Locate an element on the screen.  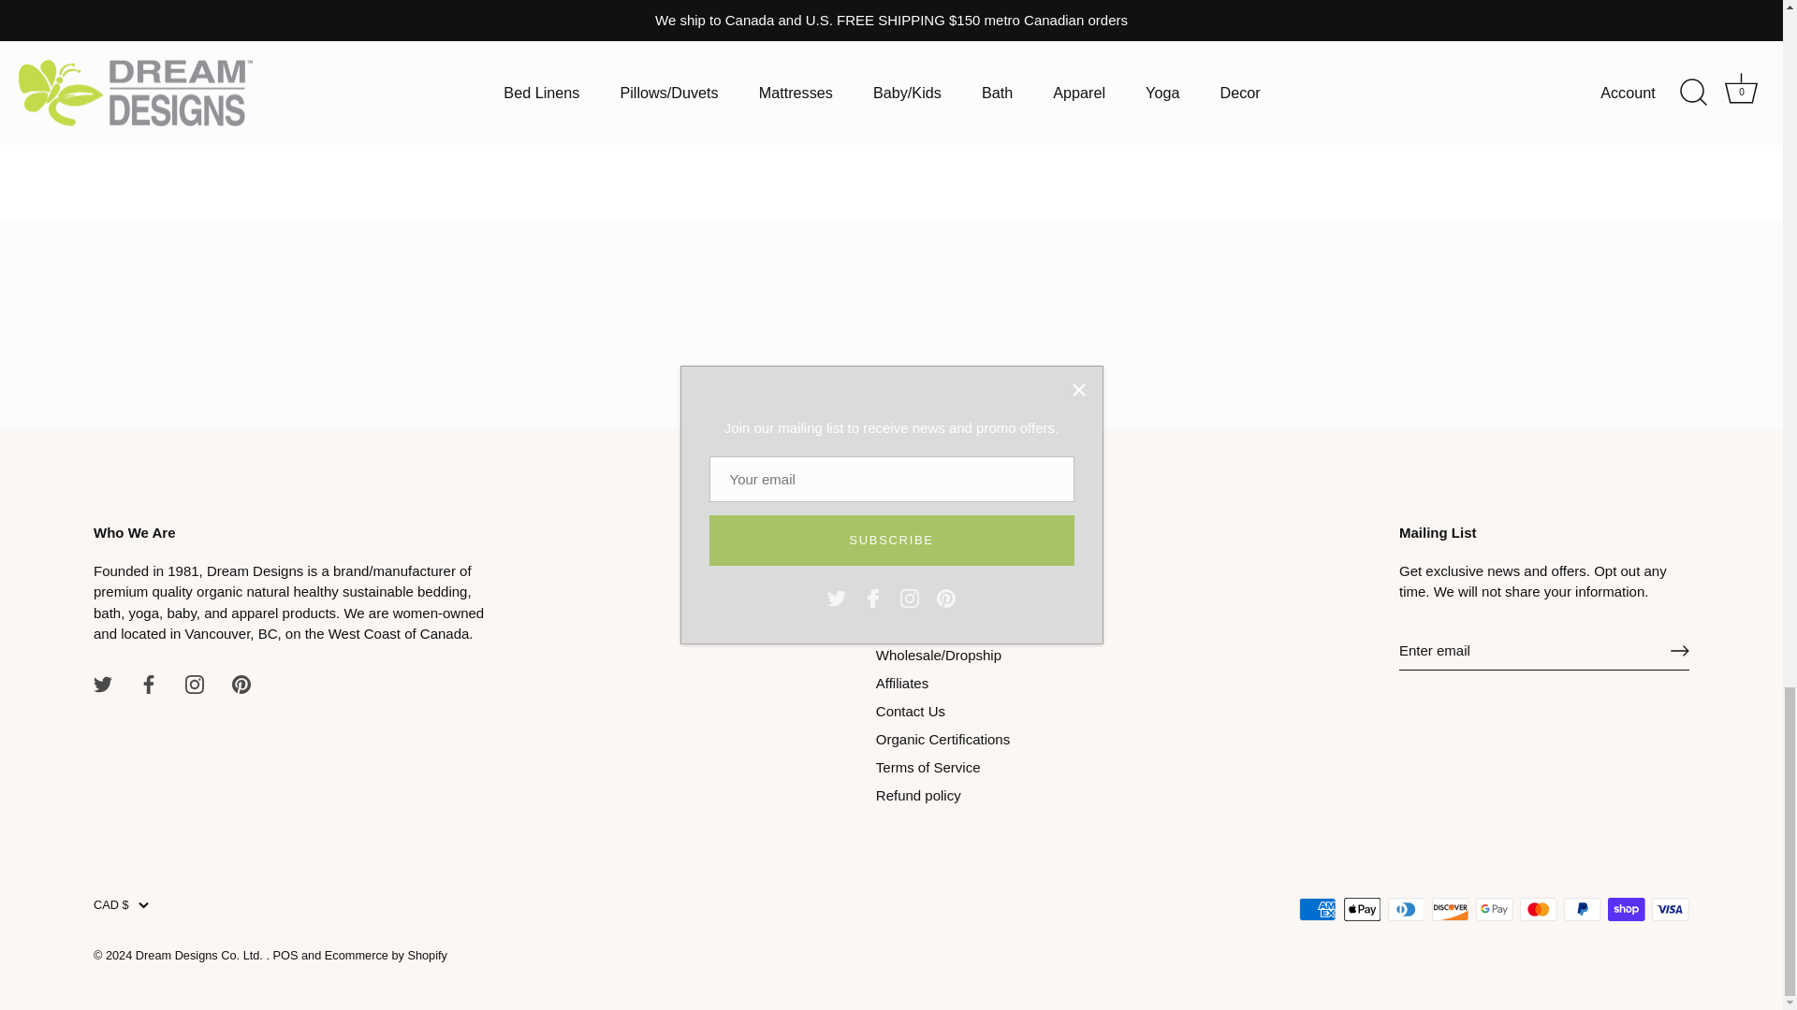
Instagram is located at coordinates (195, 685).